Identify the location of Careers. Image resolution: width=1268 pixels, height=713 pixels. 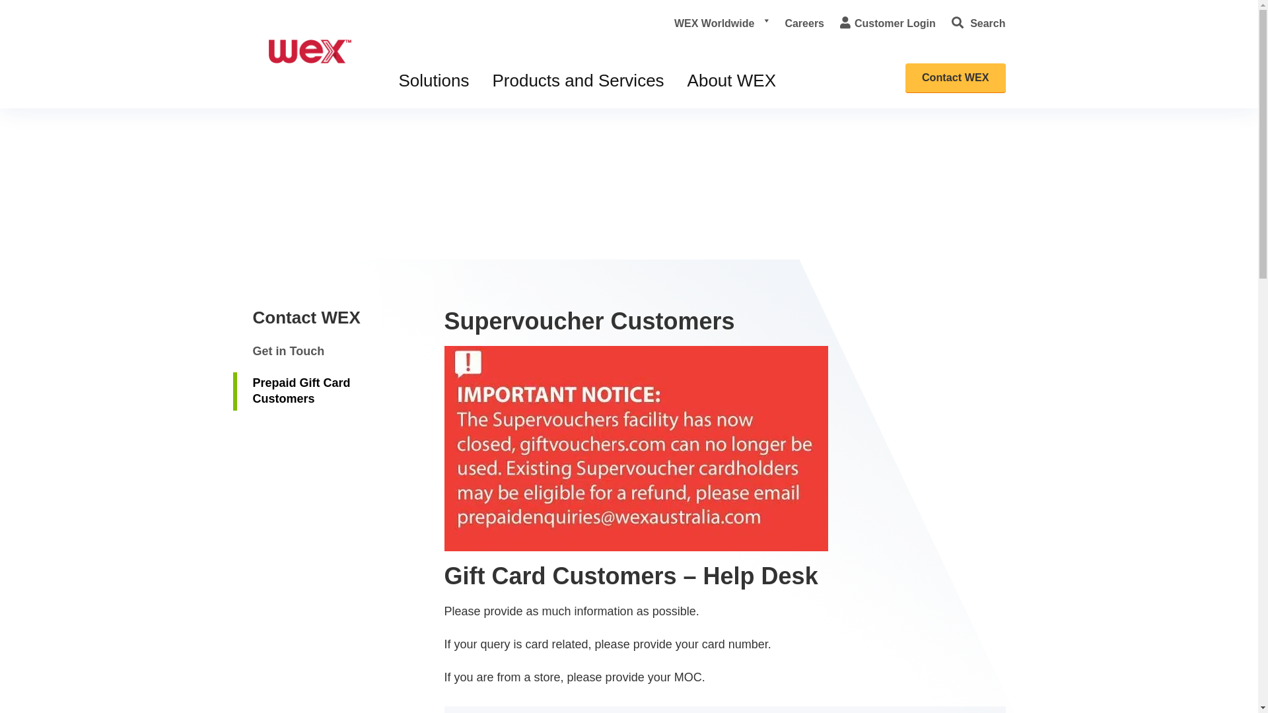
(804, 24).